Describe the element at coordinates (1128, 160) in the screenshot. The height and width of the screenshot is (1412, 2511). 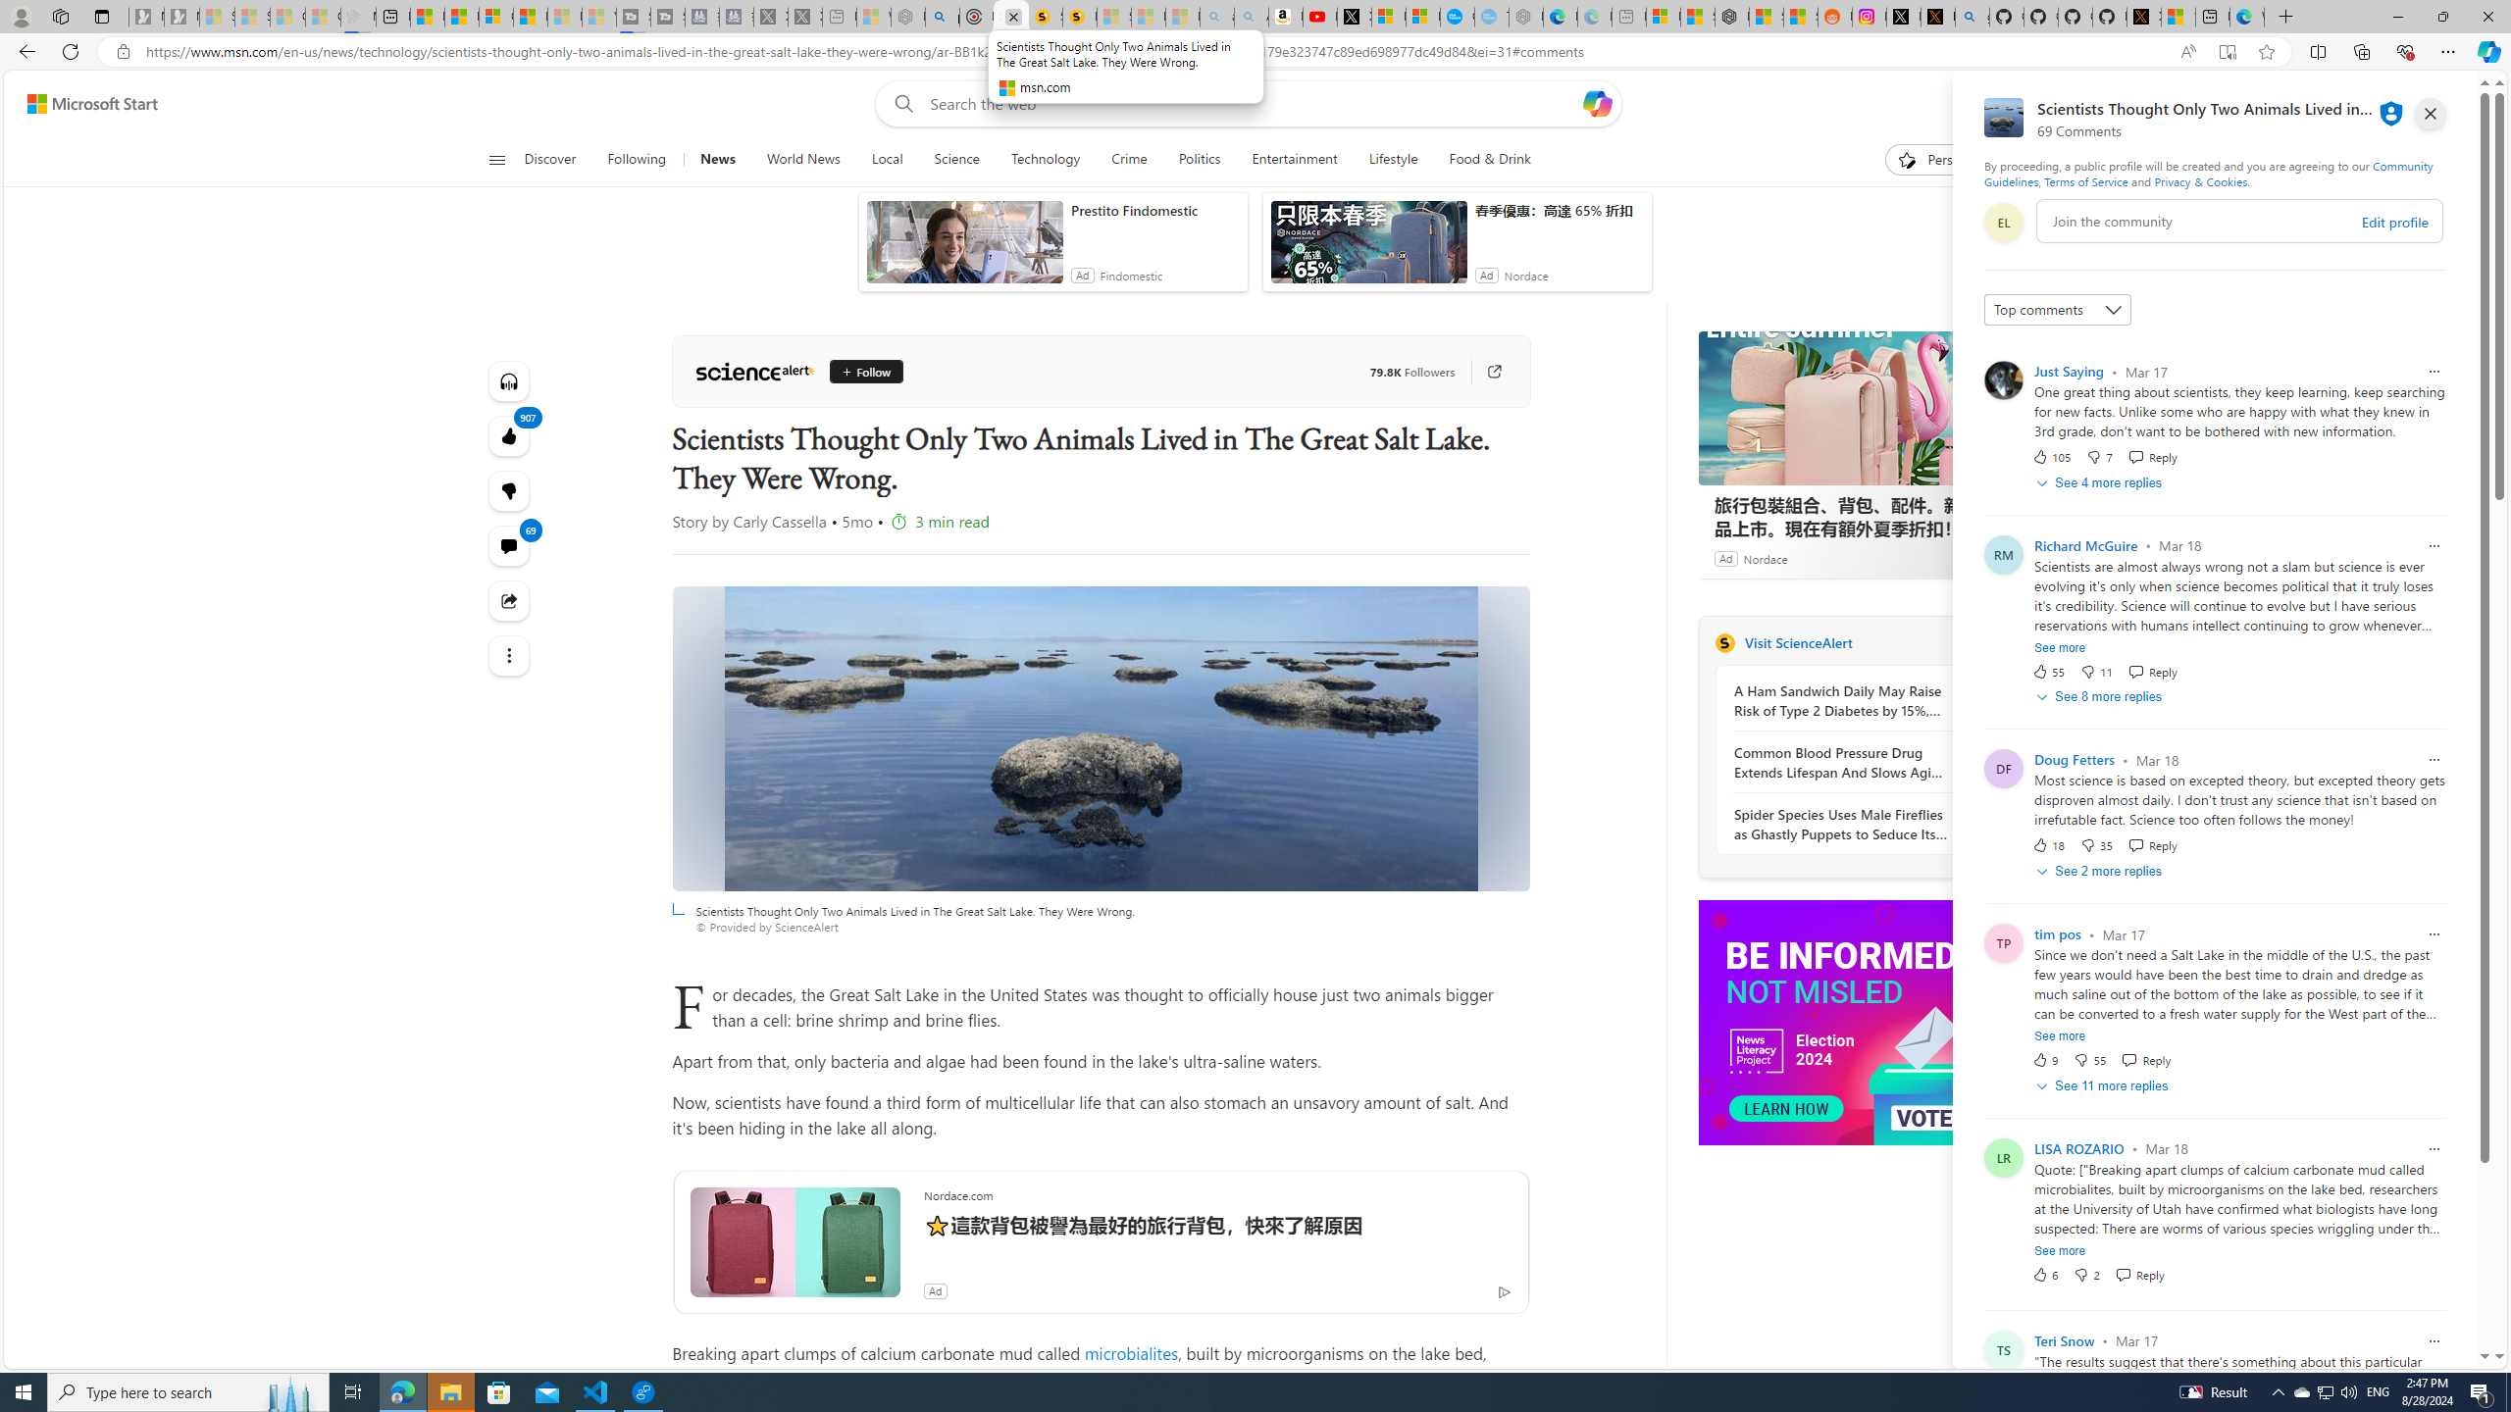
I see `Crime` at that location.